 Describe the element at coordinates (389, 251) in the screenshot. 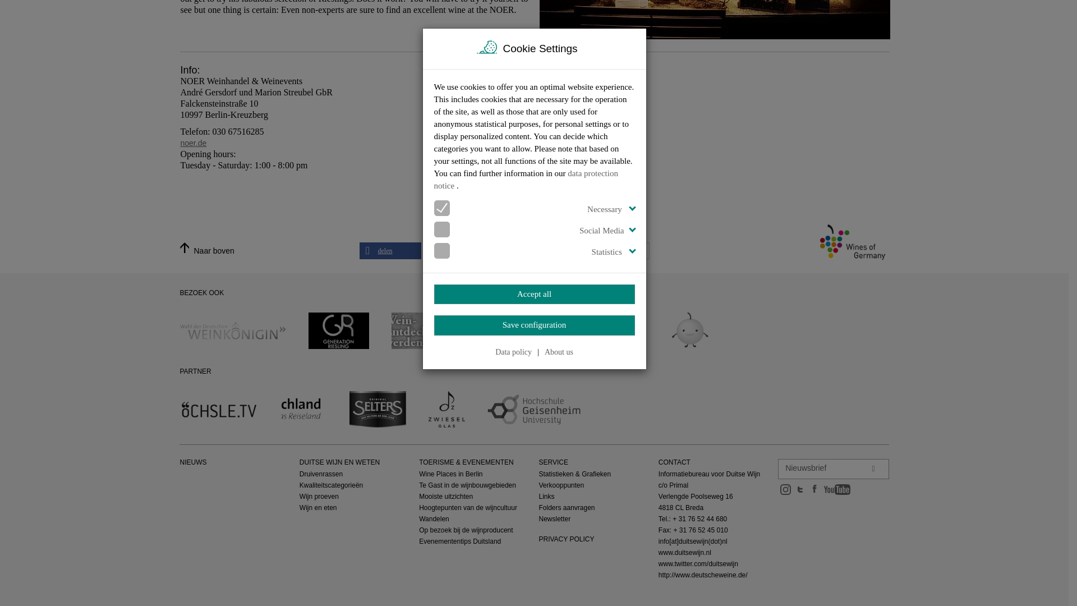

I see `Delen op Facebook` at that location.